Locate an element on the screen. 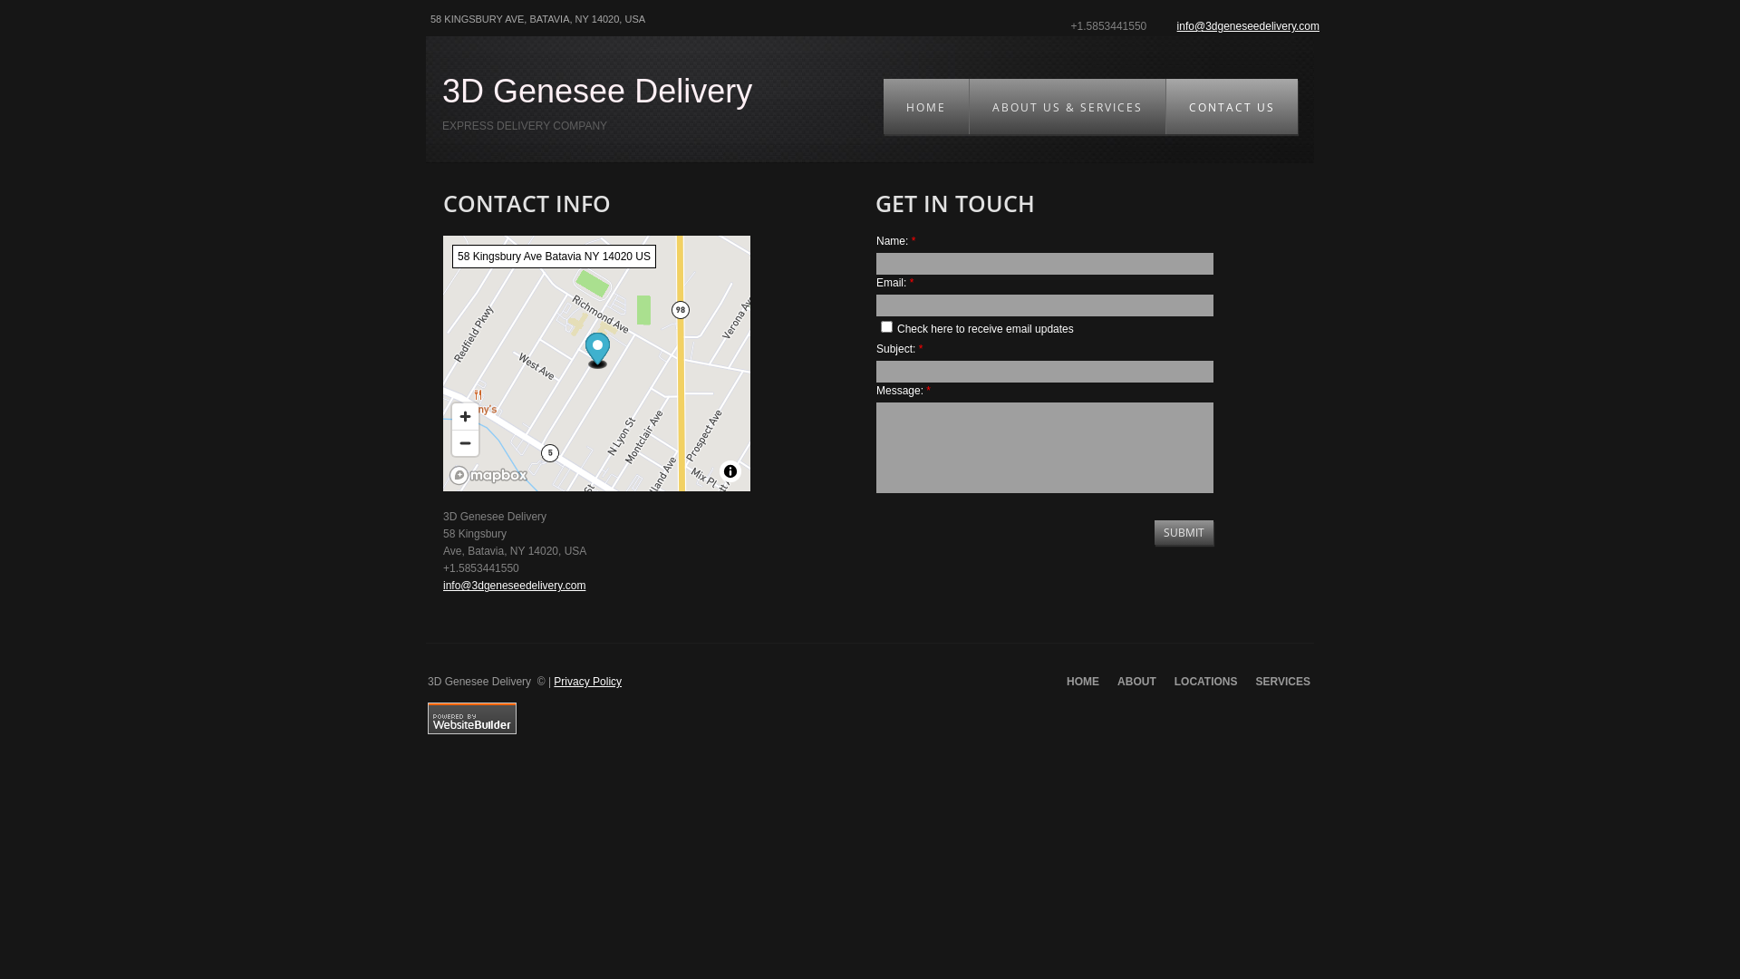 The image size is (1740, 979). SERVICES is located at coordinates (1283, 682).